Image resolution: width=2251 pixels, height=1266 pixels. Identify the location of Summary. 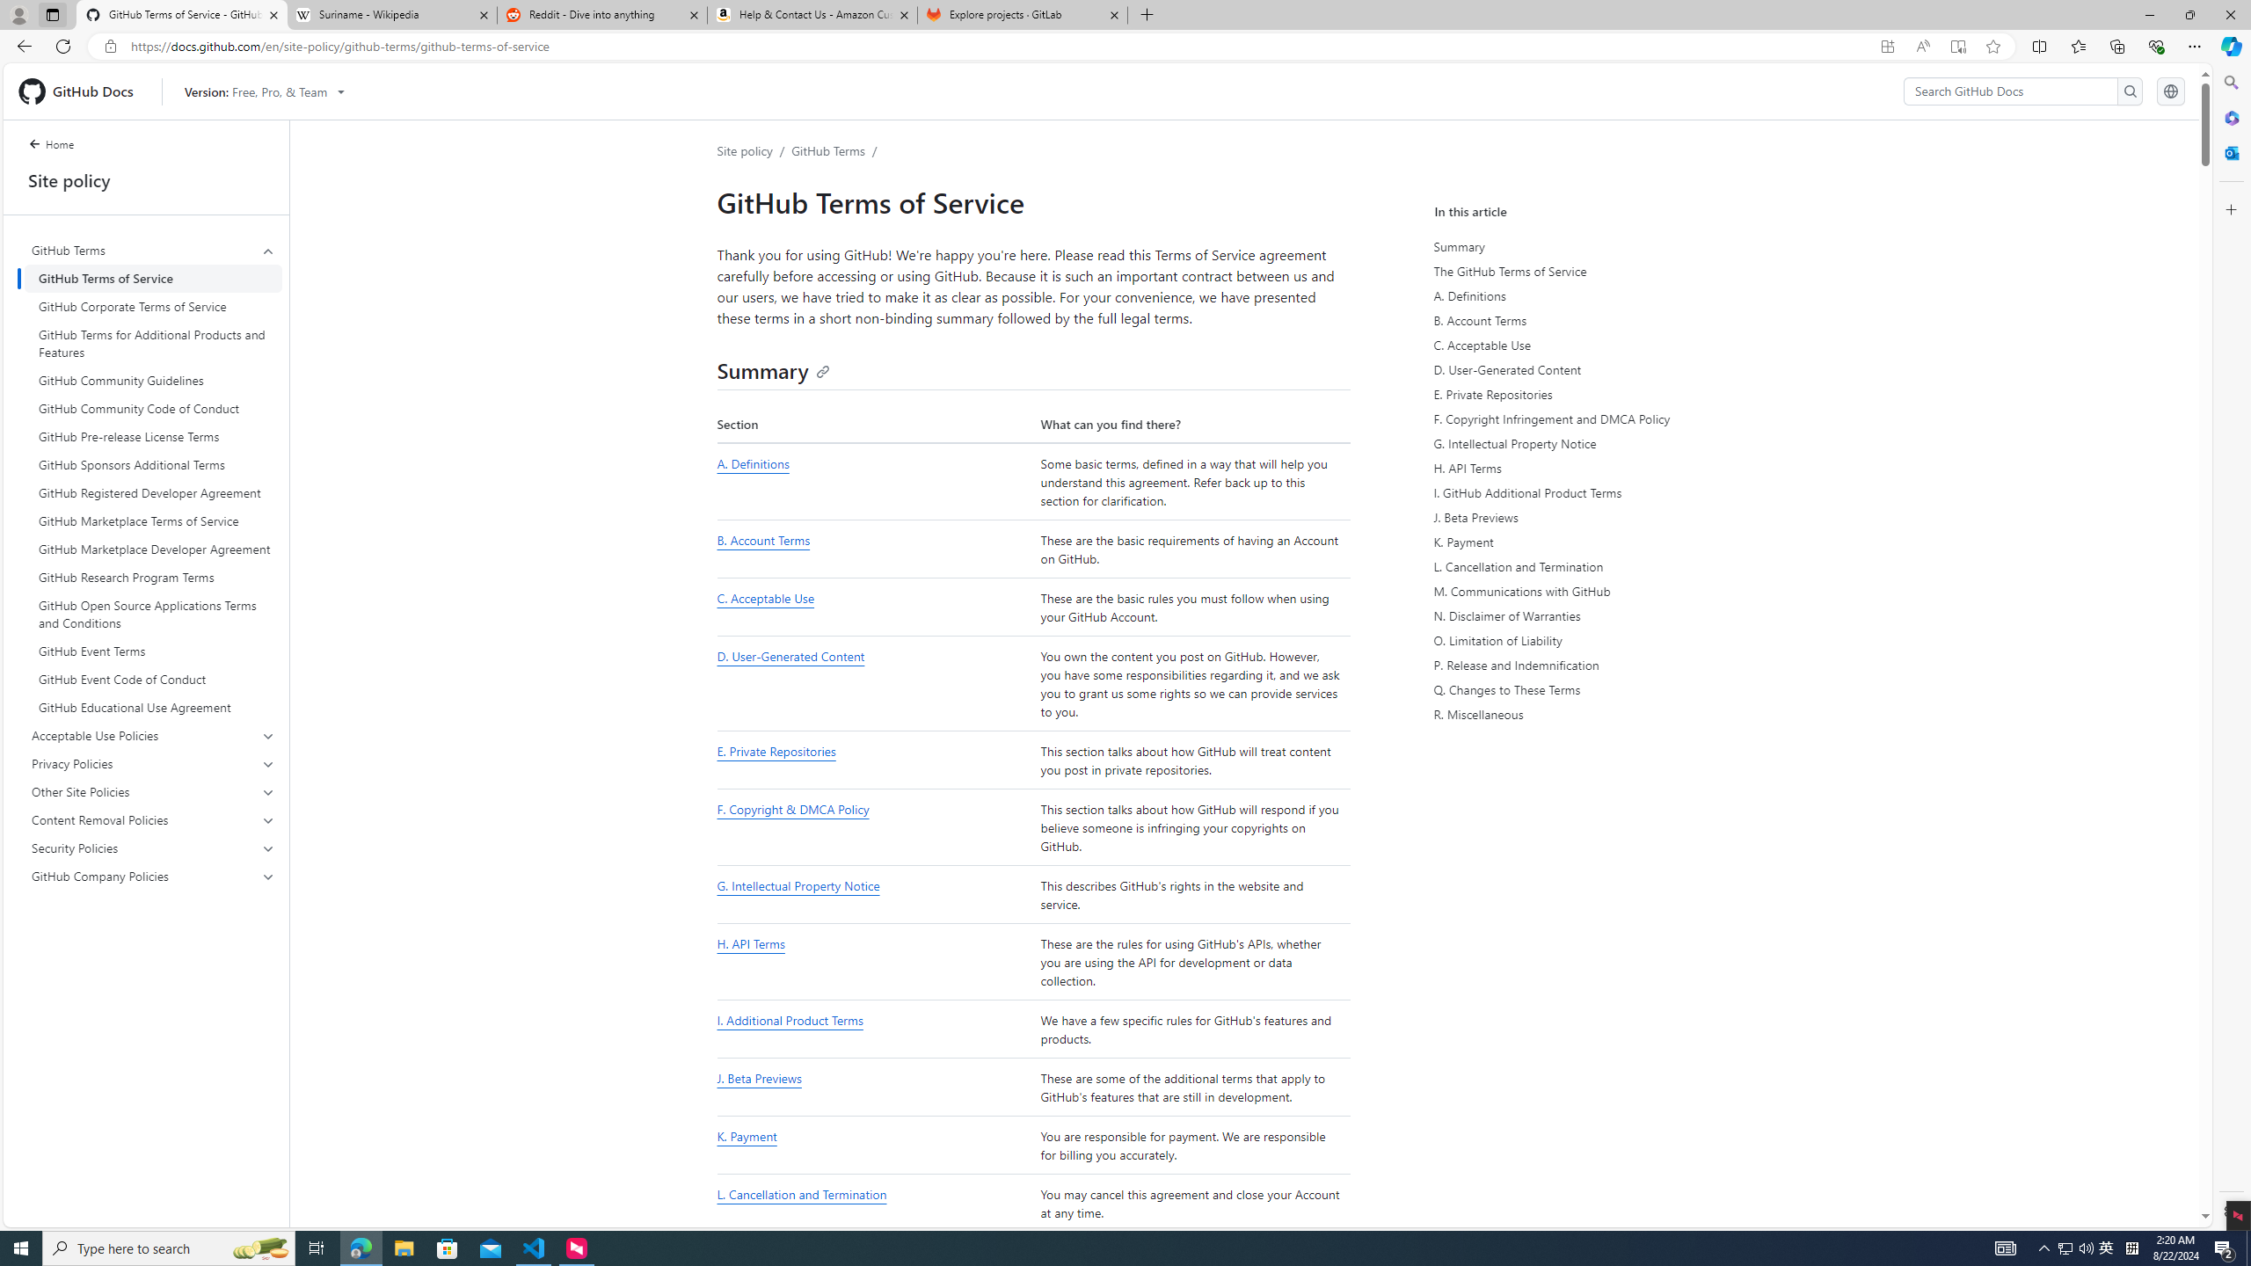
(773, 369).